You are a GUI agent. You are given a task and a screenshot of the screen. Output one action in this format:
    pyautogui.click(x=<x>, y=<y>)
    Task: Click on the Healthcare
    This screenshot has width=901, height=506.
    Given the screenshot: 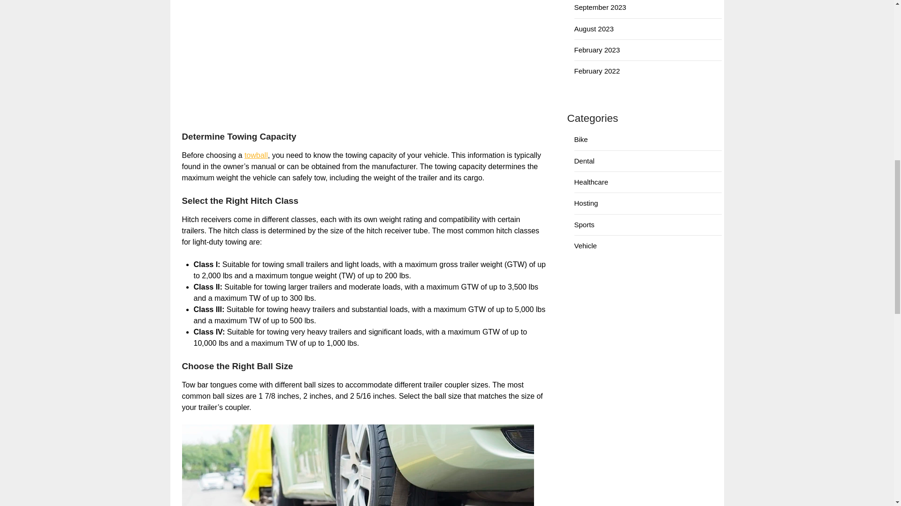 What is the action you would take?
    pyautogui.click(x=591, y=182)
    